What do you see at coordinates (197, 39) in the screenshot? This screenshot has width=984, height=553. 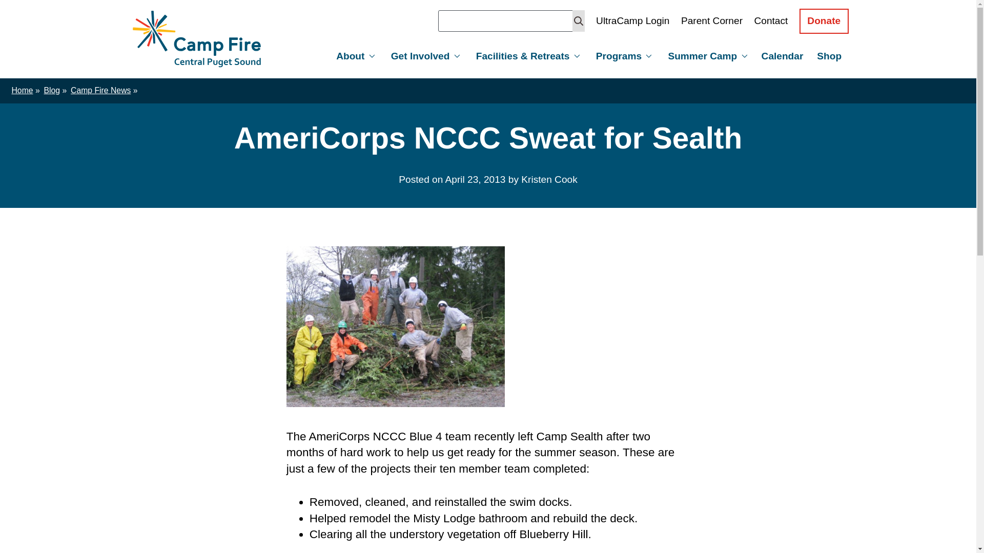 I see `Camp Fire Central Puget Sound` at bounding box center [197, 39].